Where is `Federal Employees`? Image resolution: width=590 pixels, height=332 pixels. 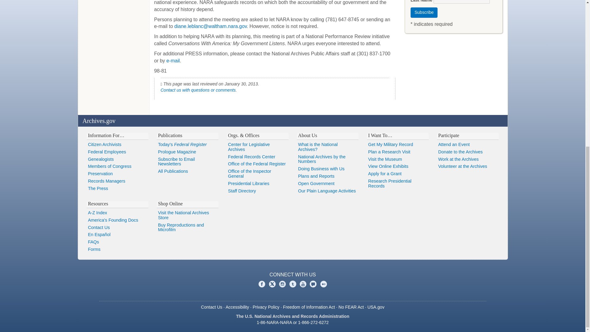 Federal Employees is located at coordinates (117, 152).